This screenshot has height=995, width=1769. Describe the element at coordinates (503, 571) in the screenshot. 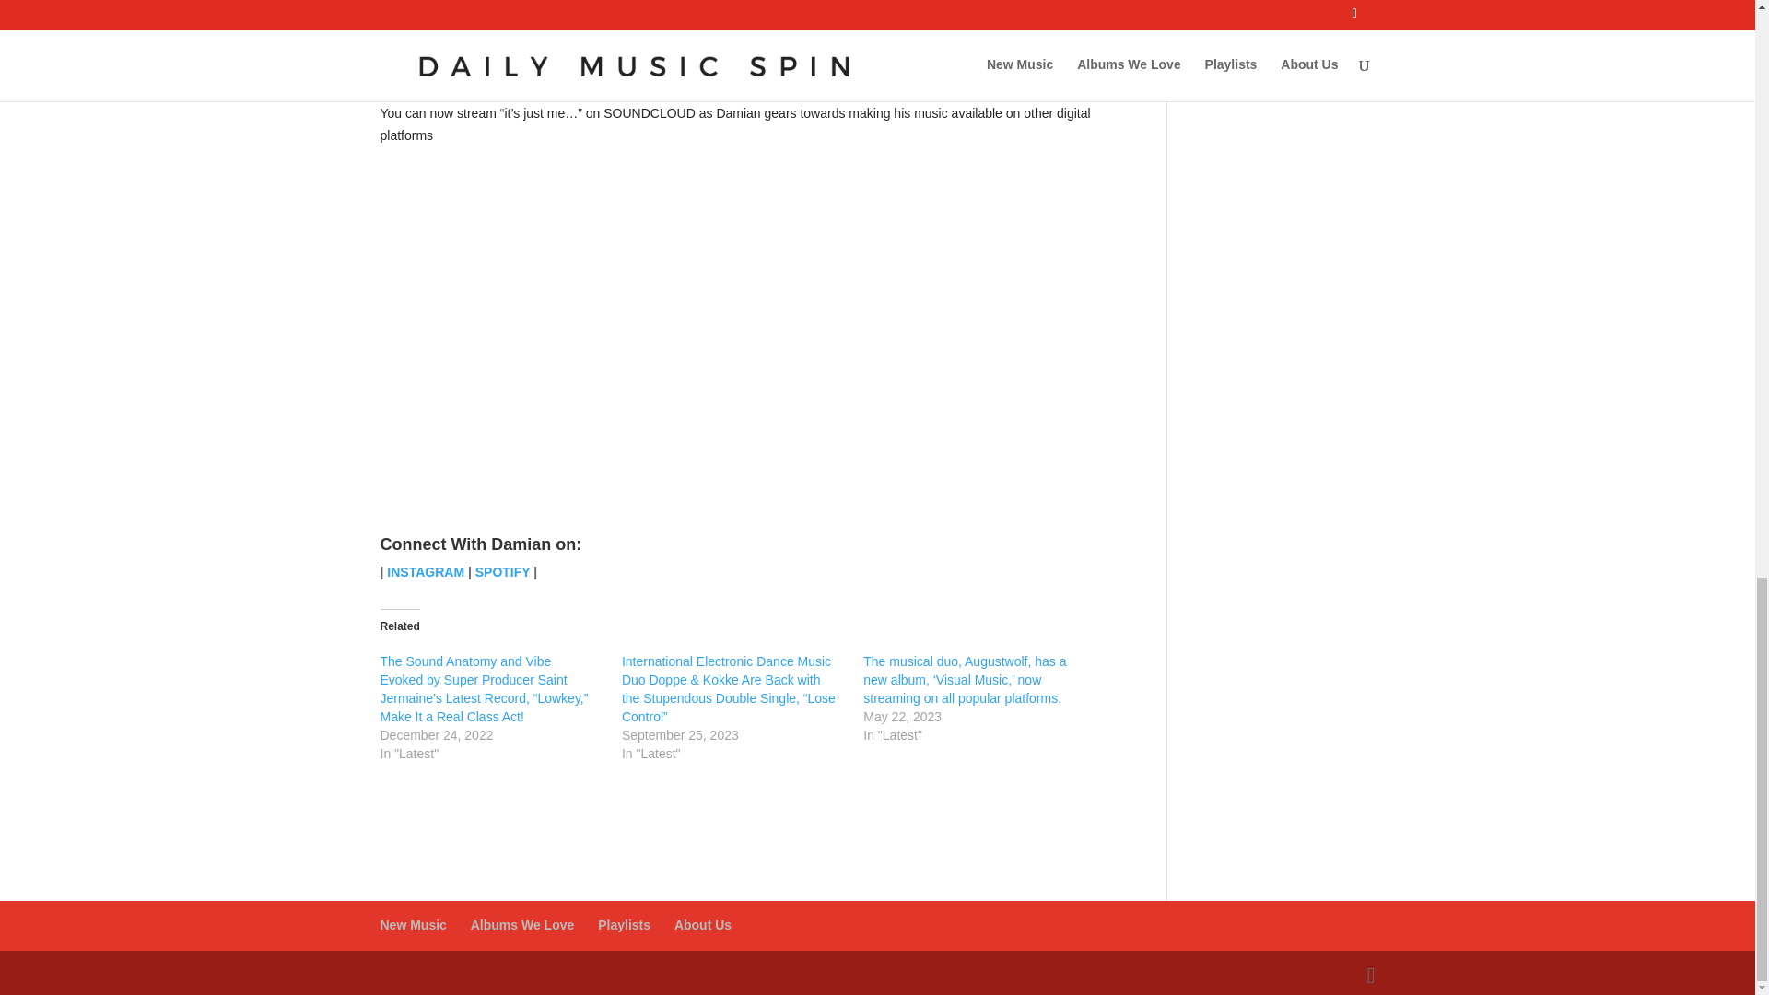

I see `SPOTIFY` at that location.